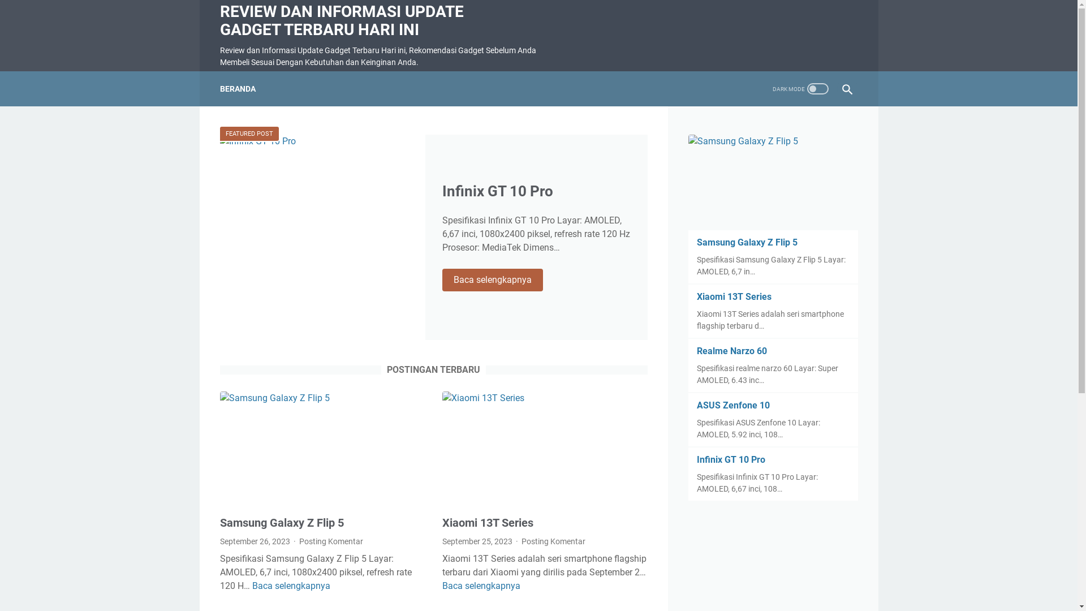 The height and width of the screenshot is (611, 1086). Describe the element at coordinates (493, 280) in the screenshot. I see `Baca selengkapnya` at that location.